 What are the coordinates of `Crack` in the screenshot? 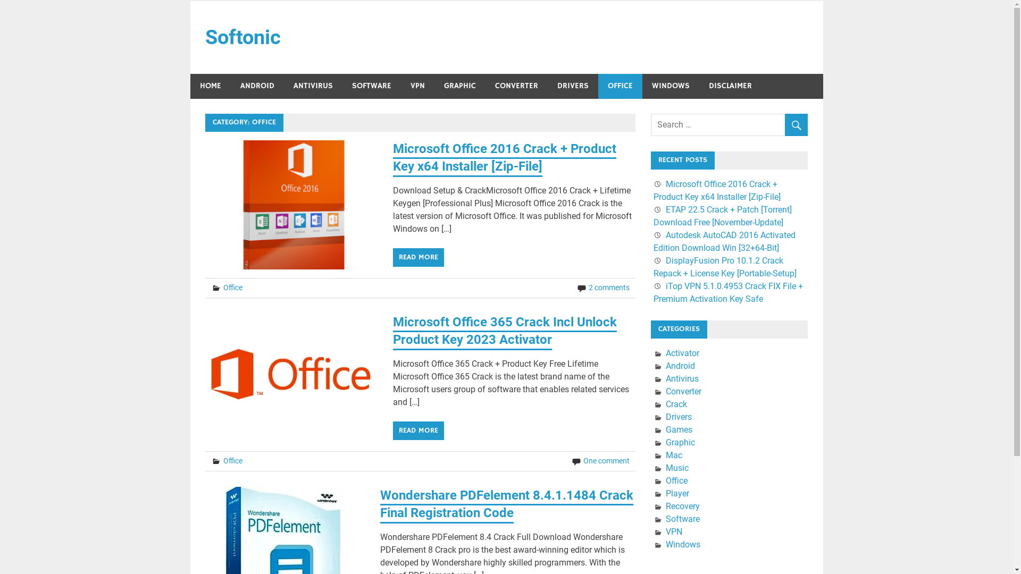 It's located at (676, 404).